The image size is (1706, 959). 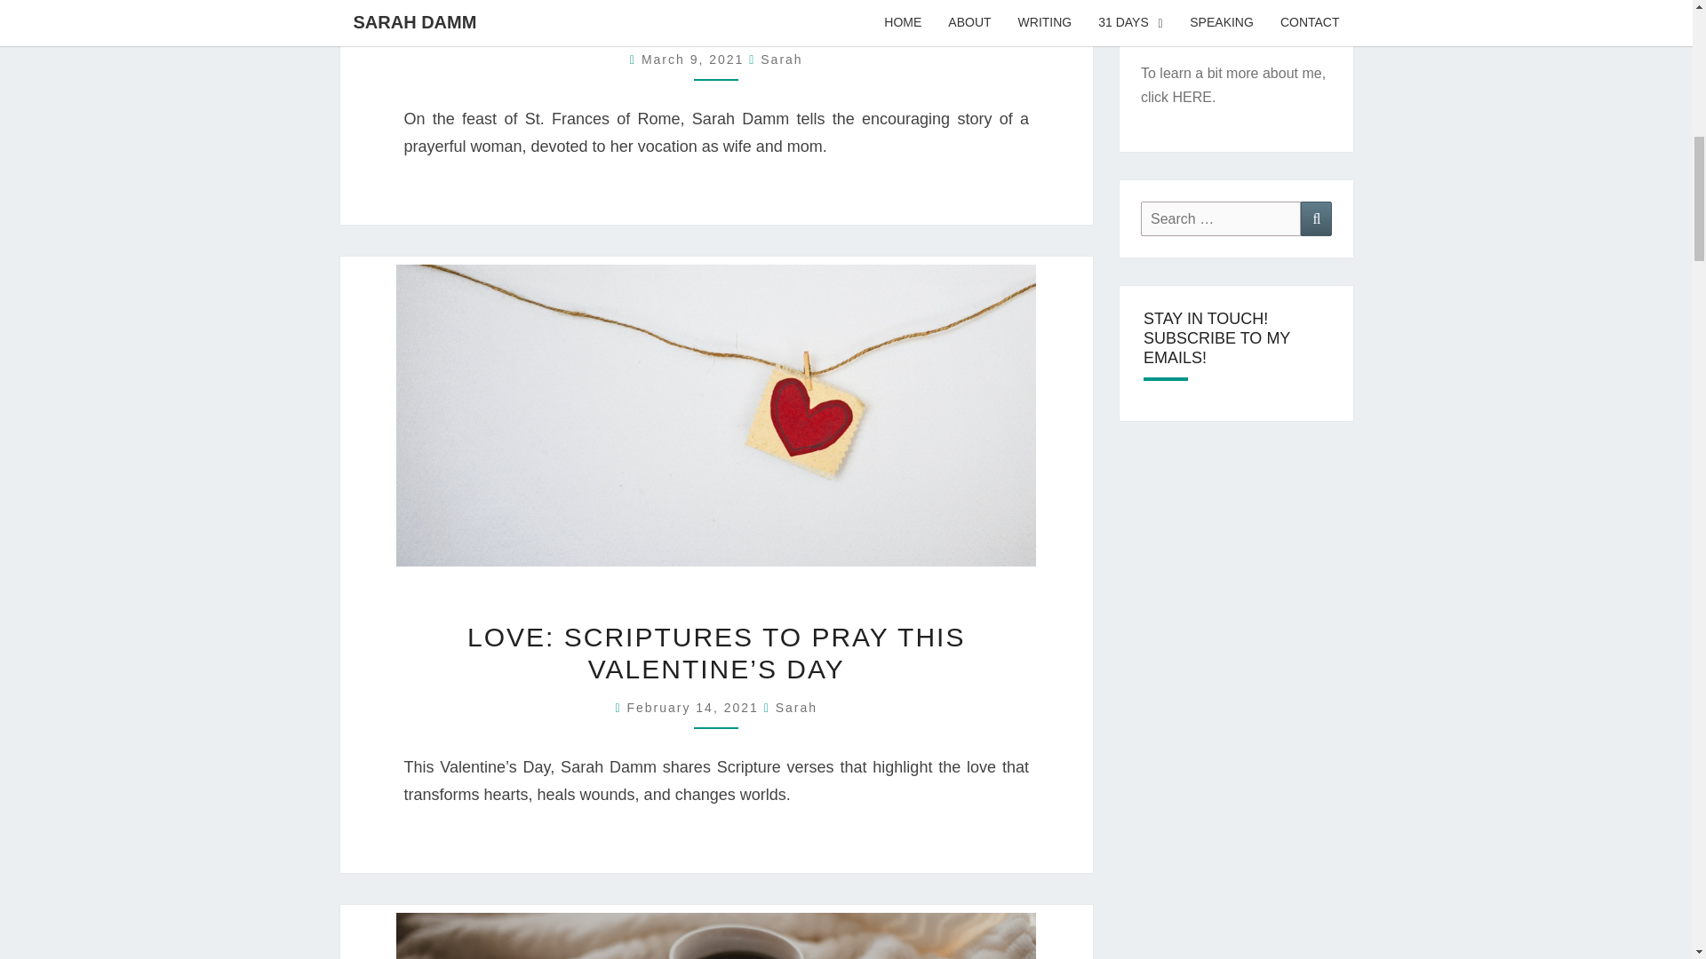 I want to click on View all posts by Sarah, so click(x=781, y=59).